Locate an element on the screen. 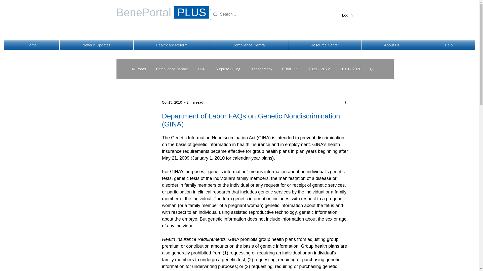 This screenshot has width=483, height=271. Oct 15, 2010 is located at coordinates (172, 102).